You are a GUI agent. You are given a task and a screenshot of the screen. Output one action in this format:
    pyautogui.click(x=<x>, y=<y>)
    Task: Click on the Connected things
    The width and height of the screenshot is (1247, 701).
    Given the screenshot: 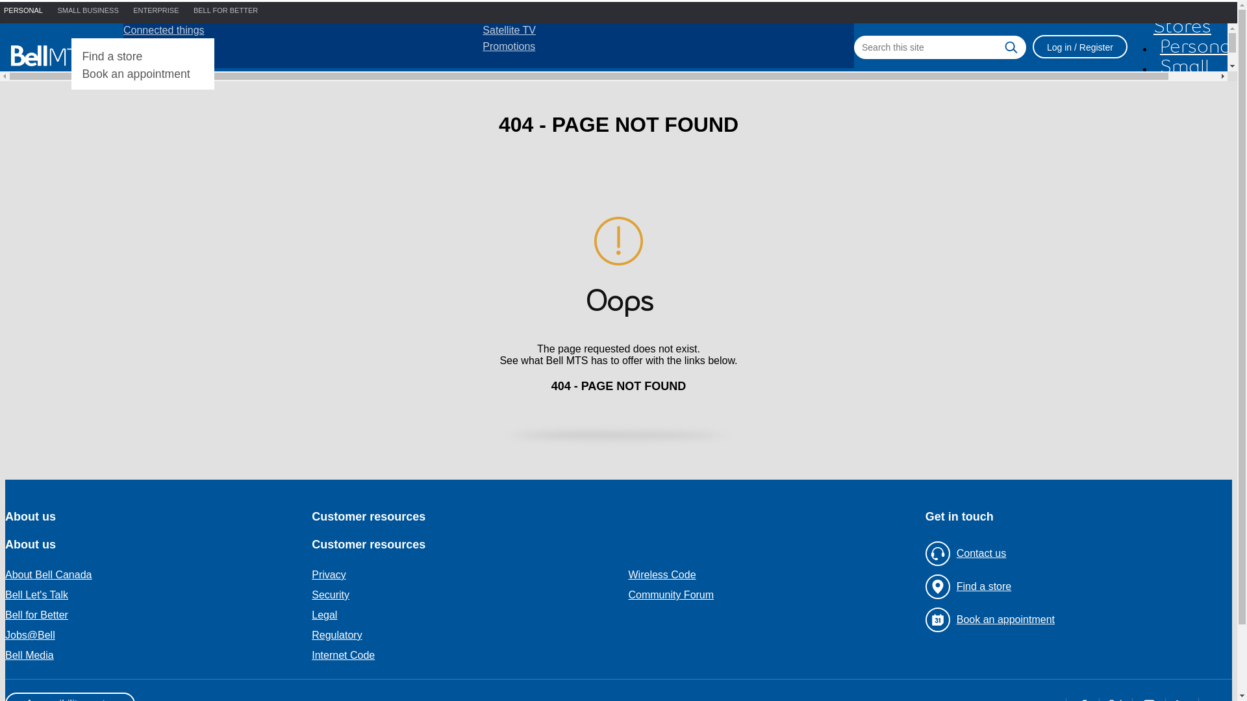 What is the action you would take?
    pyautogui.click(x=164, y=30)
    